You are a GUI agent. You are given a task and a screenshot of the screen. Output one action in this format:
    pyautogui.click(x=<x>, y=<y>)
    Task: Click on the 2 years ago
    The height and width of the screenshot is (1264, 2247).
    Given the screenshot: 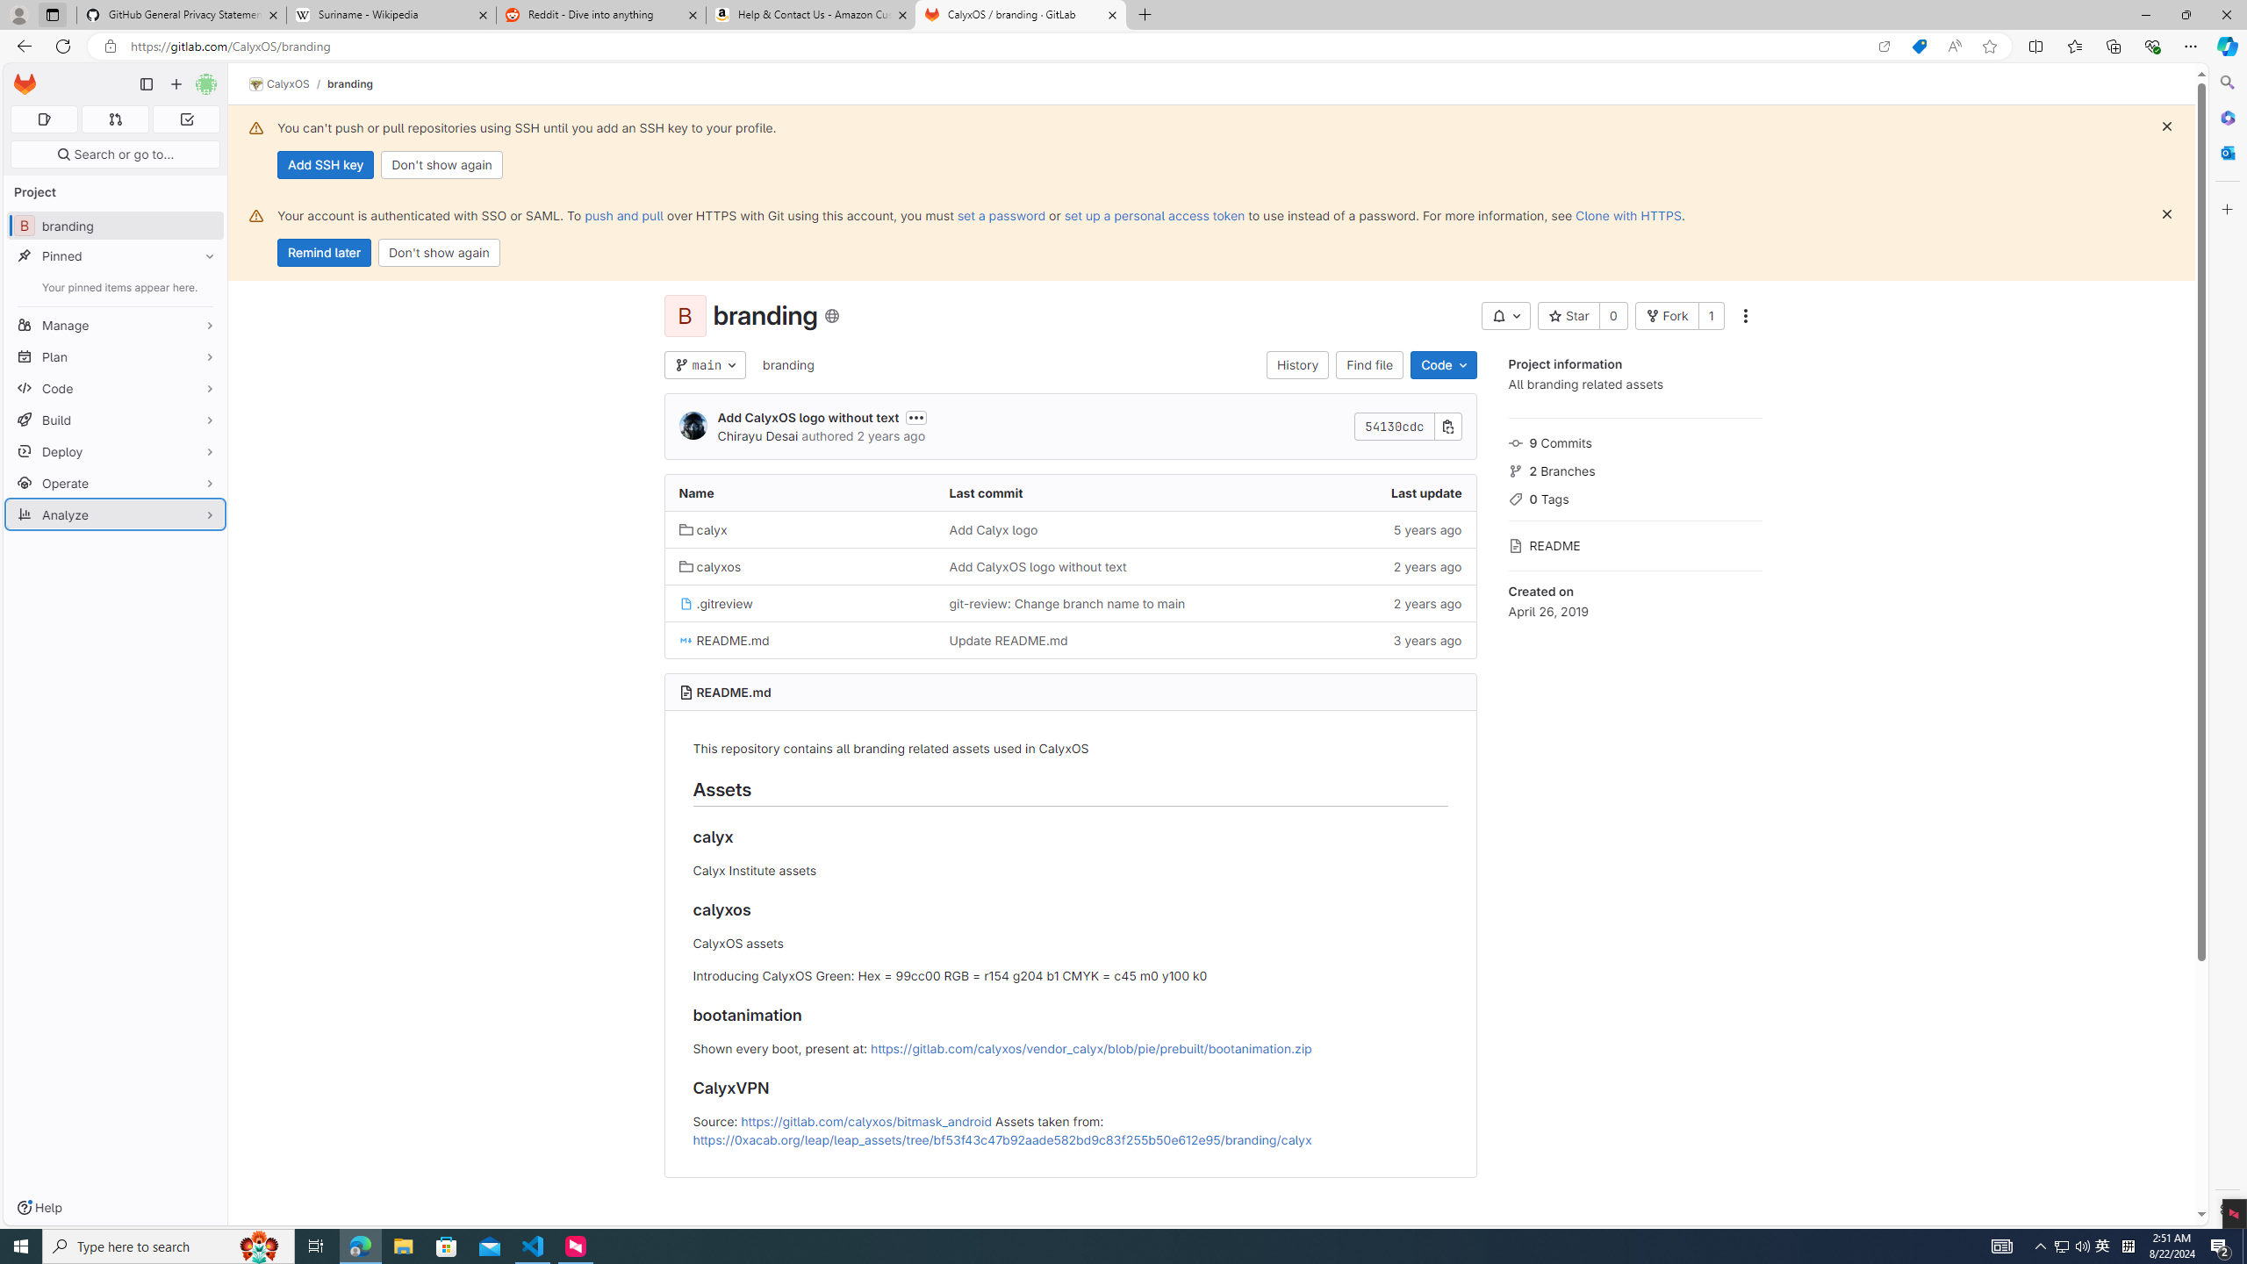 What is the action you would take?
    pyautogui.click(x=1339, y=602)
    